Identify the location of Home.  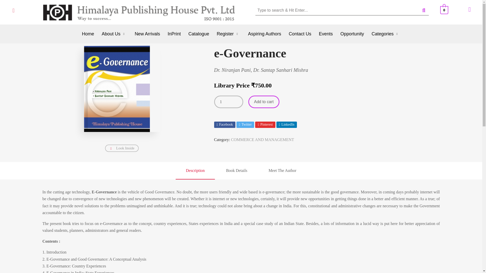
(88, 34).